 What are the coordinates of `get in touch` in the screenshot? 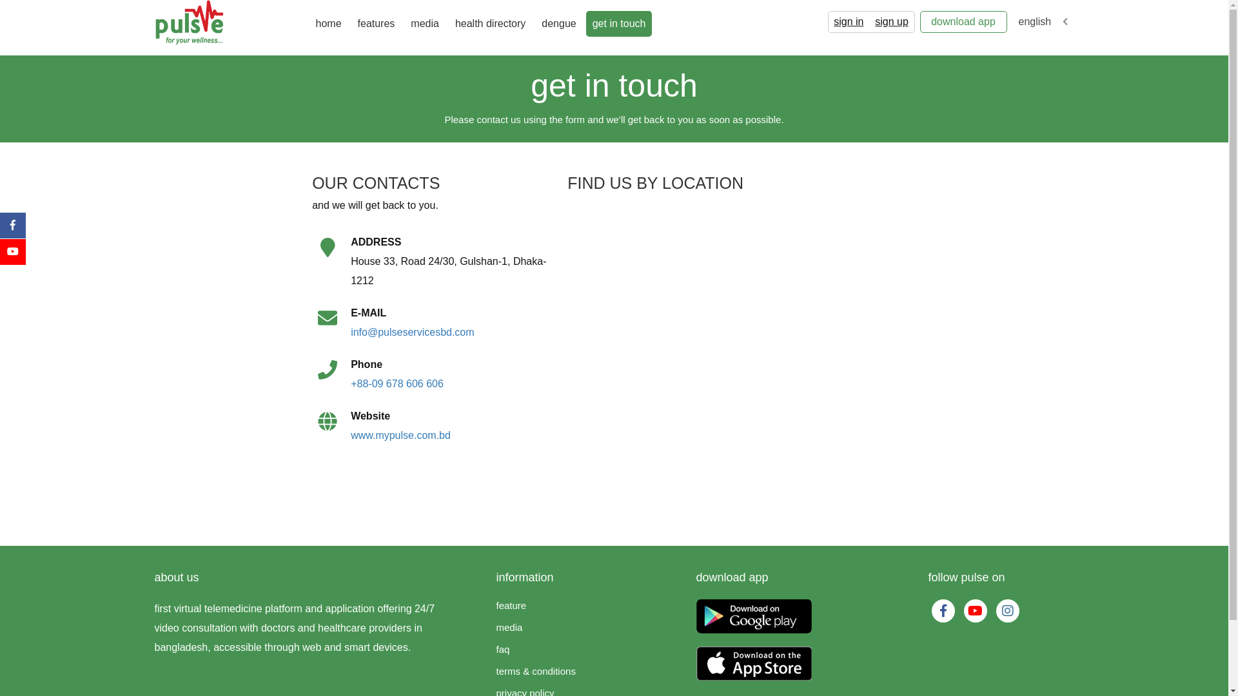 It's located at (619, 24).